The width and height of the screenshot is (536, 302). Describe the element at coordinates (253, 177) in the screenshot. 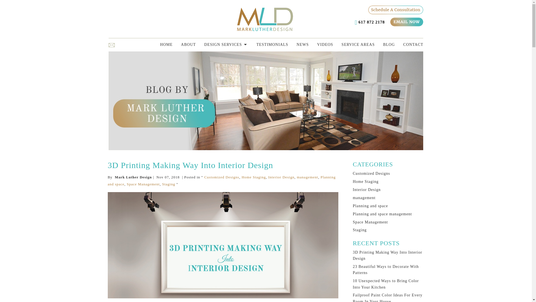

I see `Home Staging` at that location.